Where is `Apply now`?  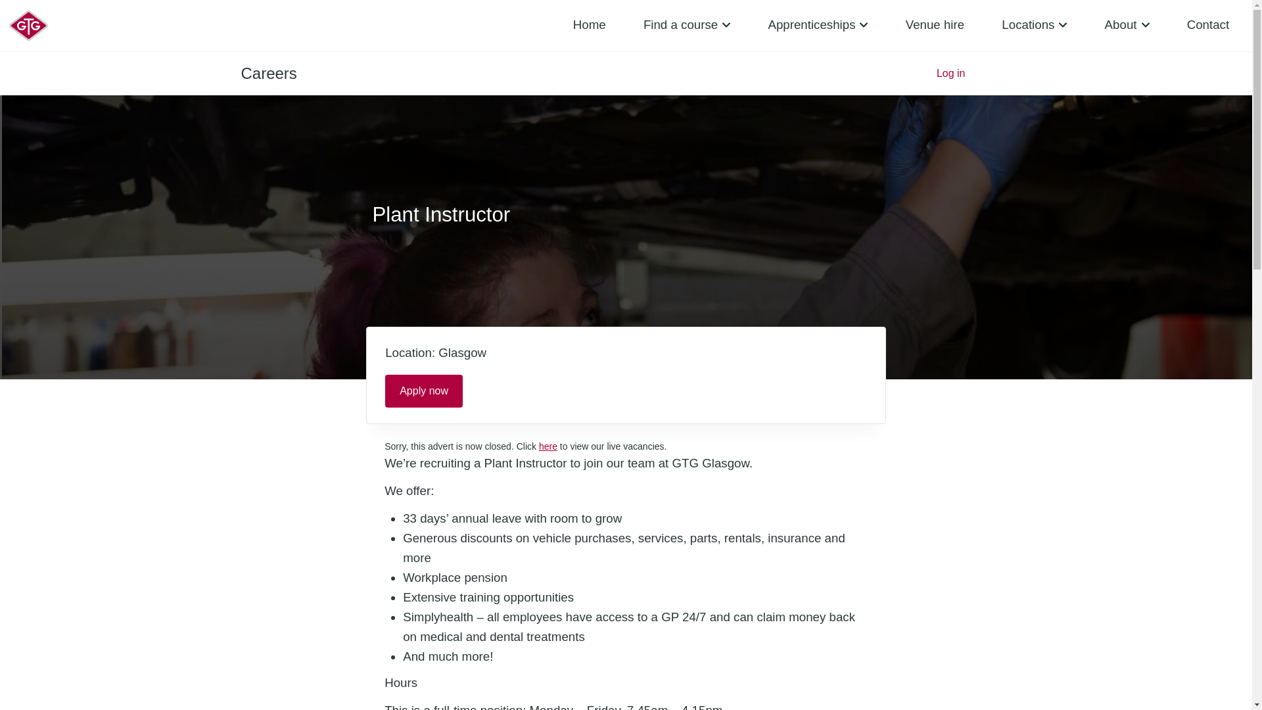
Apply now is located at coordinates (423, 390).